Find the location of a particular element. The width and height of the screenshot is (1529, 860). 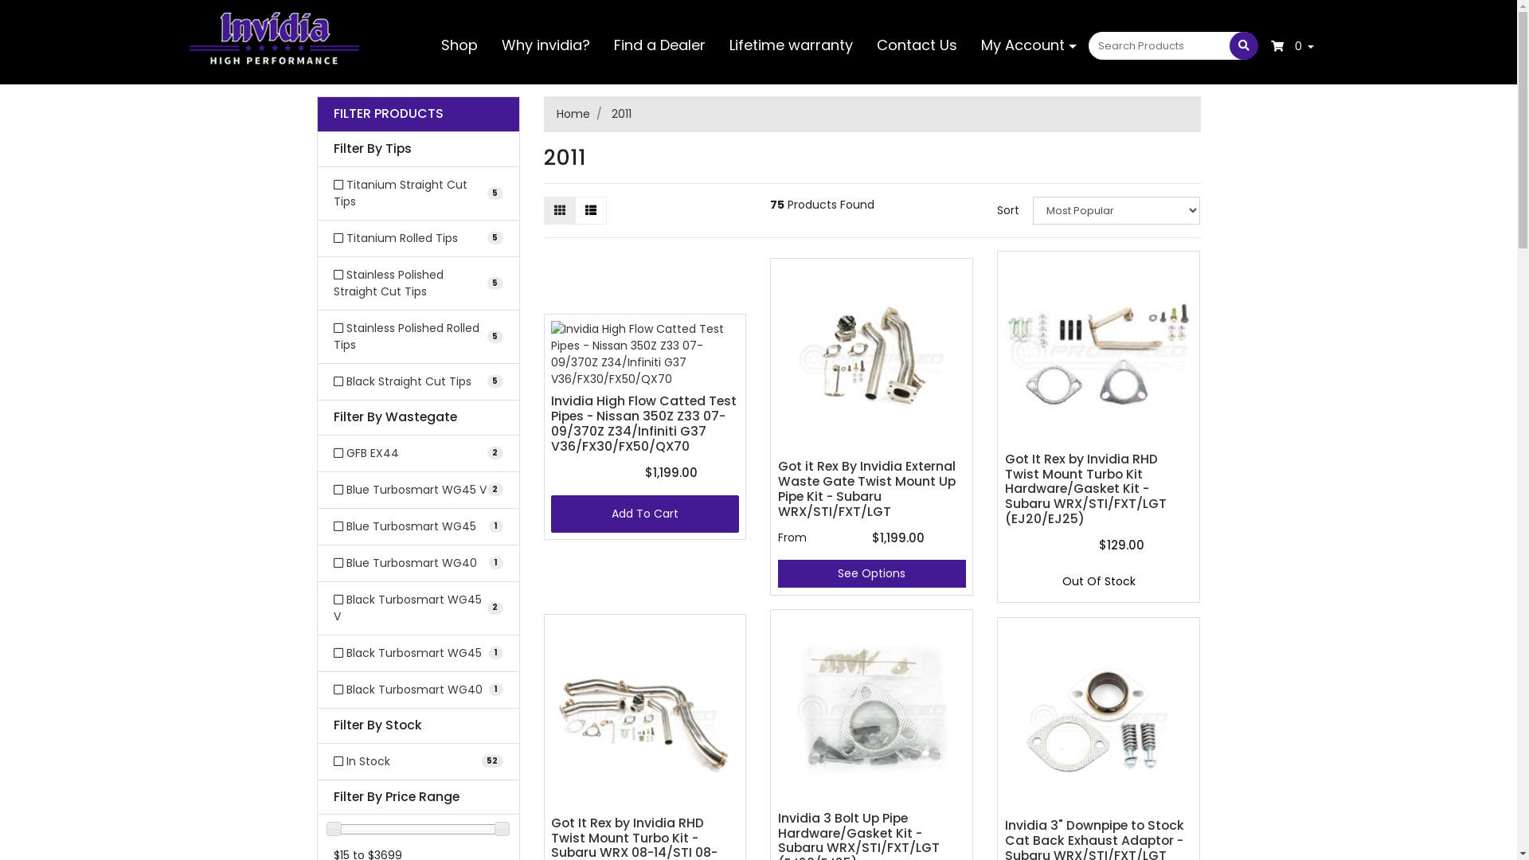

Shop is located at coordinates (459, 45).